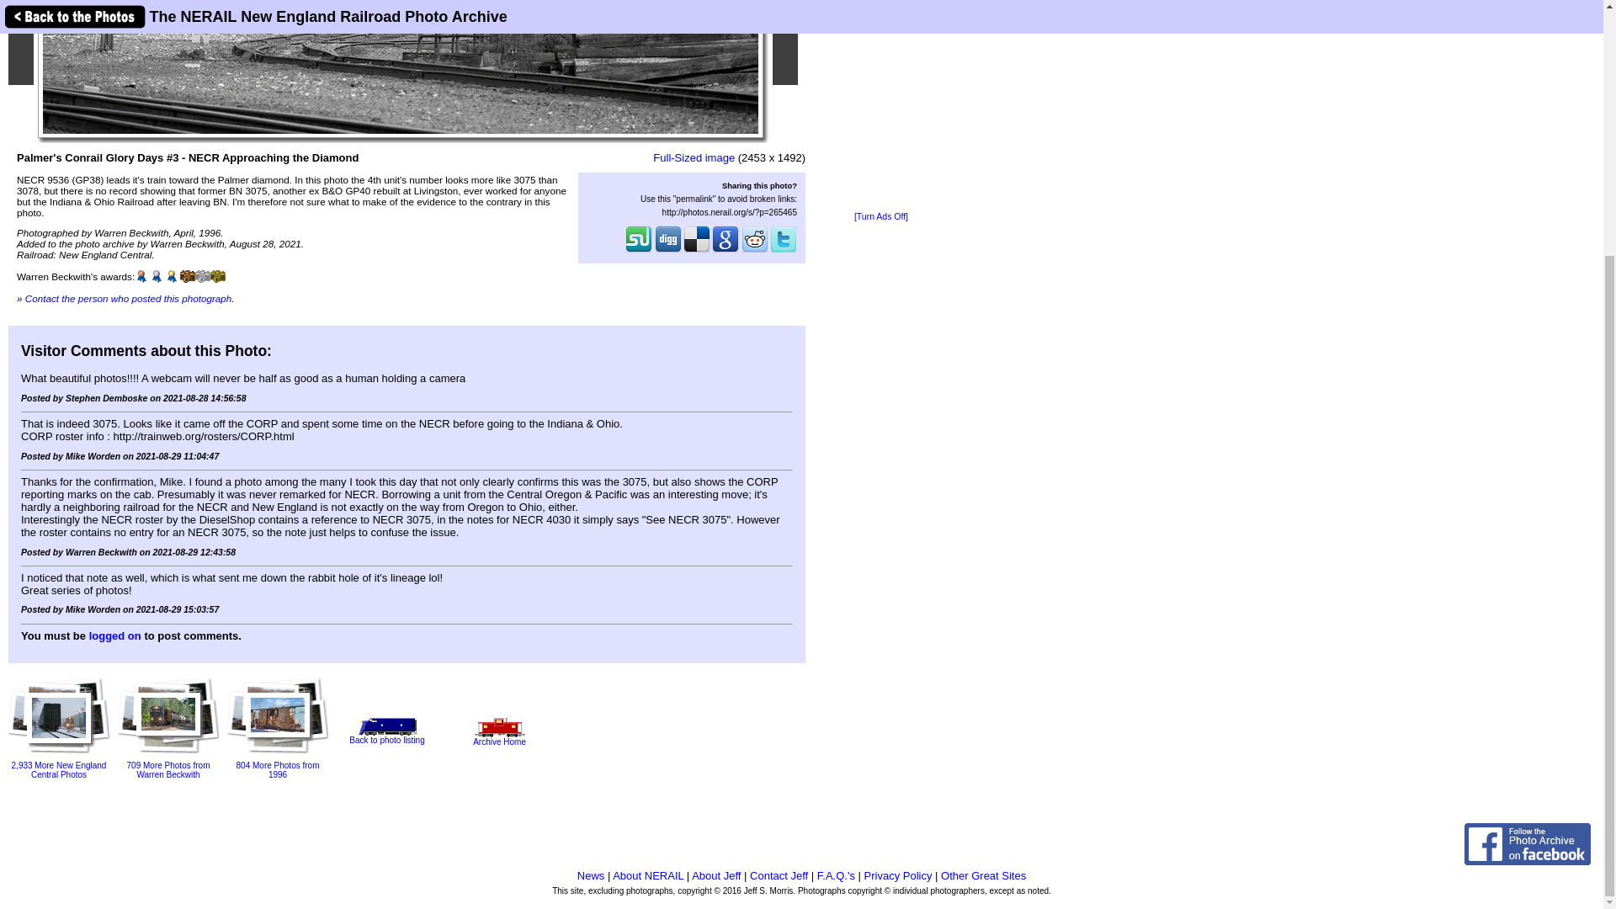 The height and width of the screenshot is (909, 1616). Describe the element at coordinates (779, 875) in the screenshot. I see `Contact Jeff` at that location.